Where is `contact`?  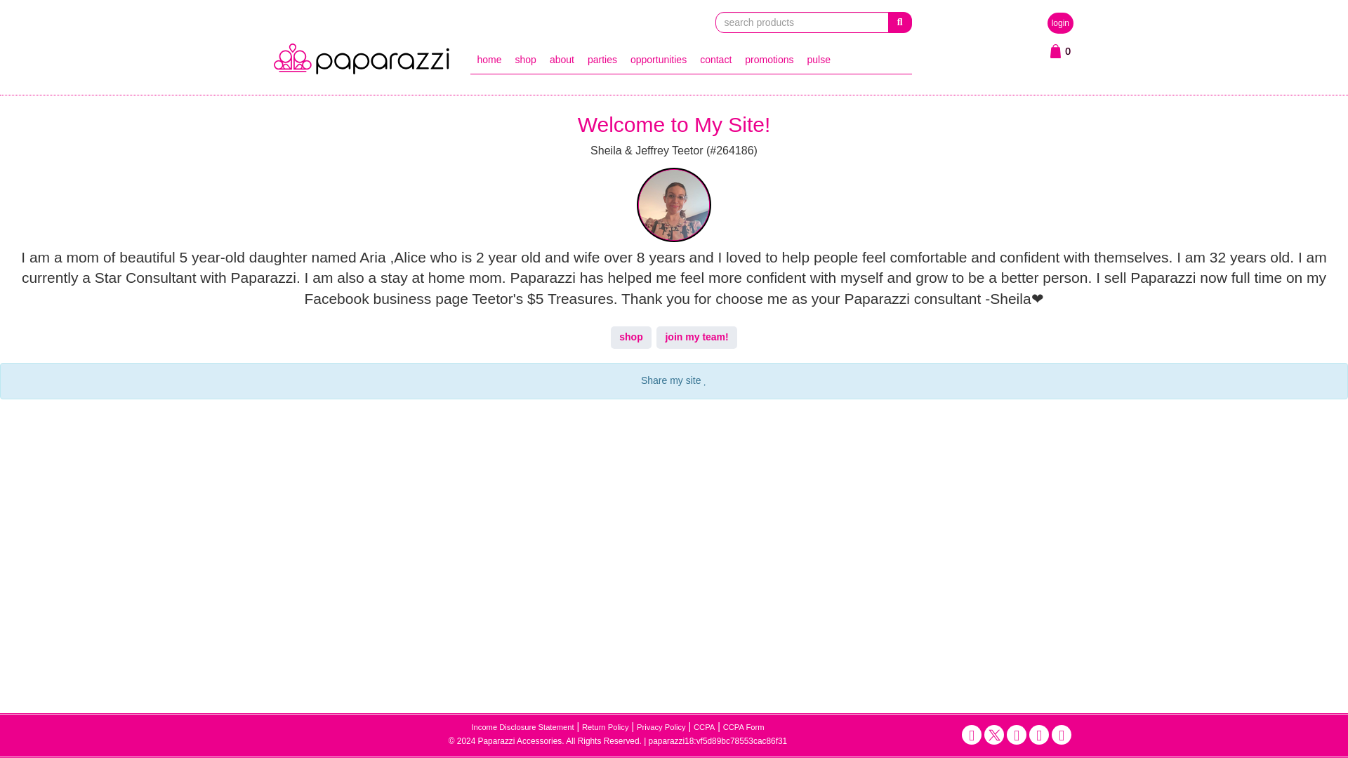
contact is located at coordinates (716, 59).